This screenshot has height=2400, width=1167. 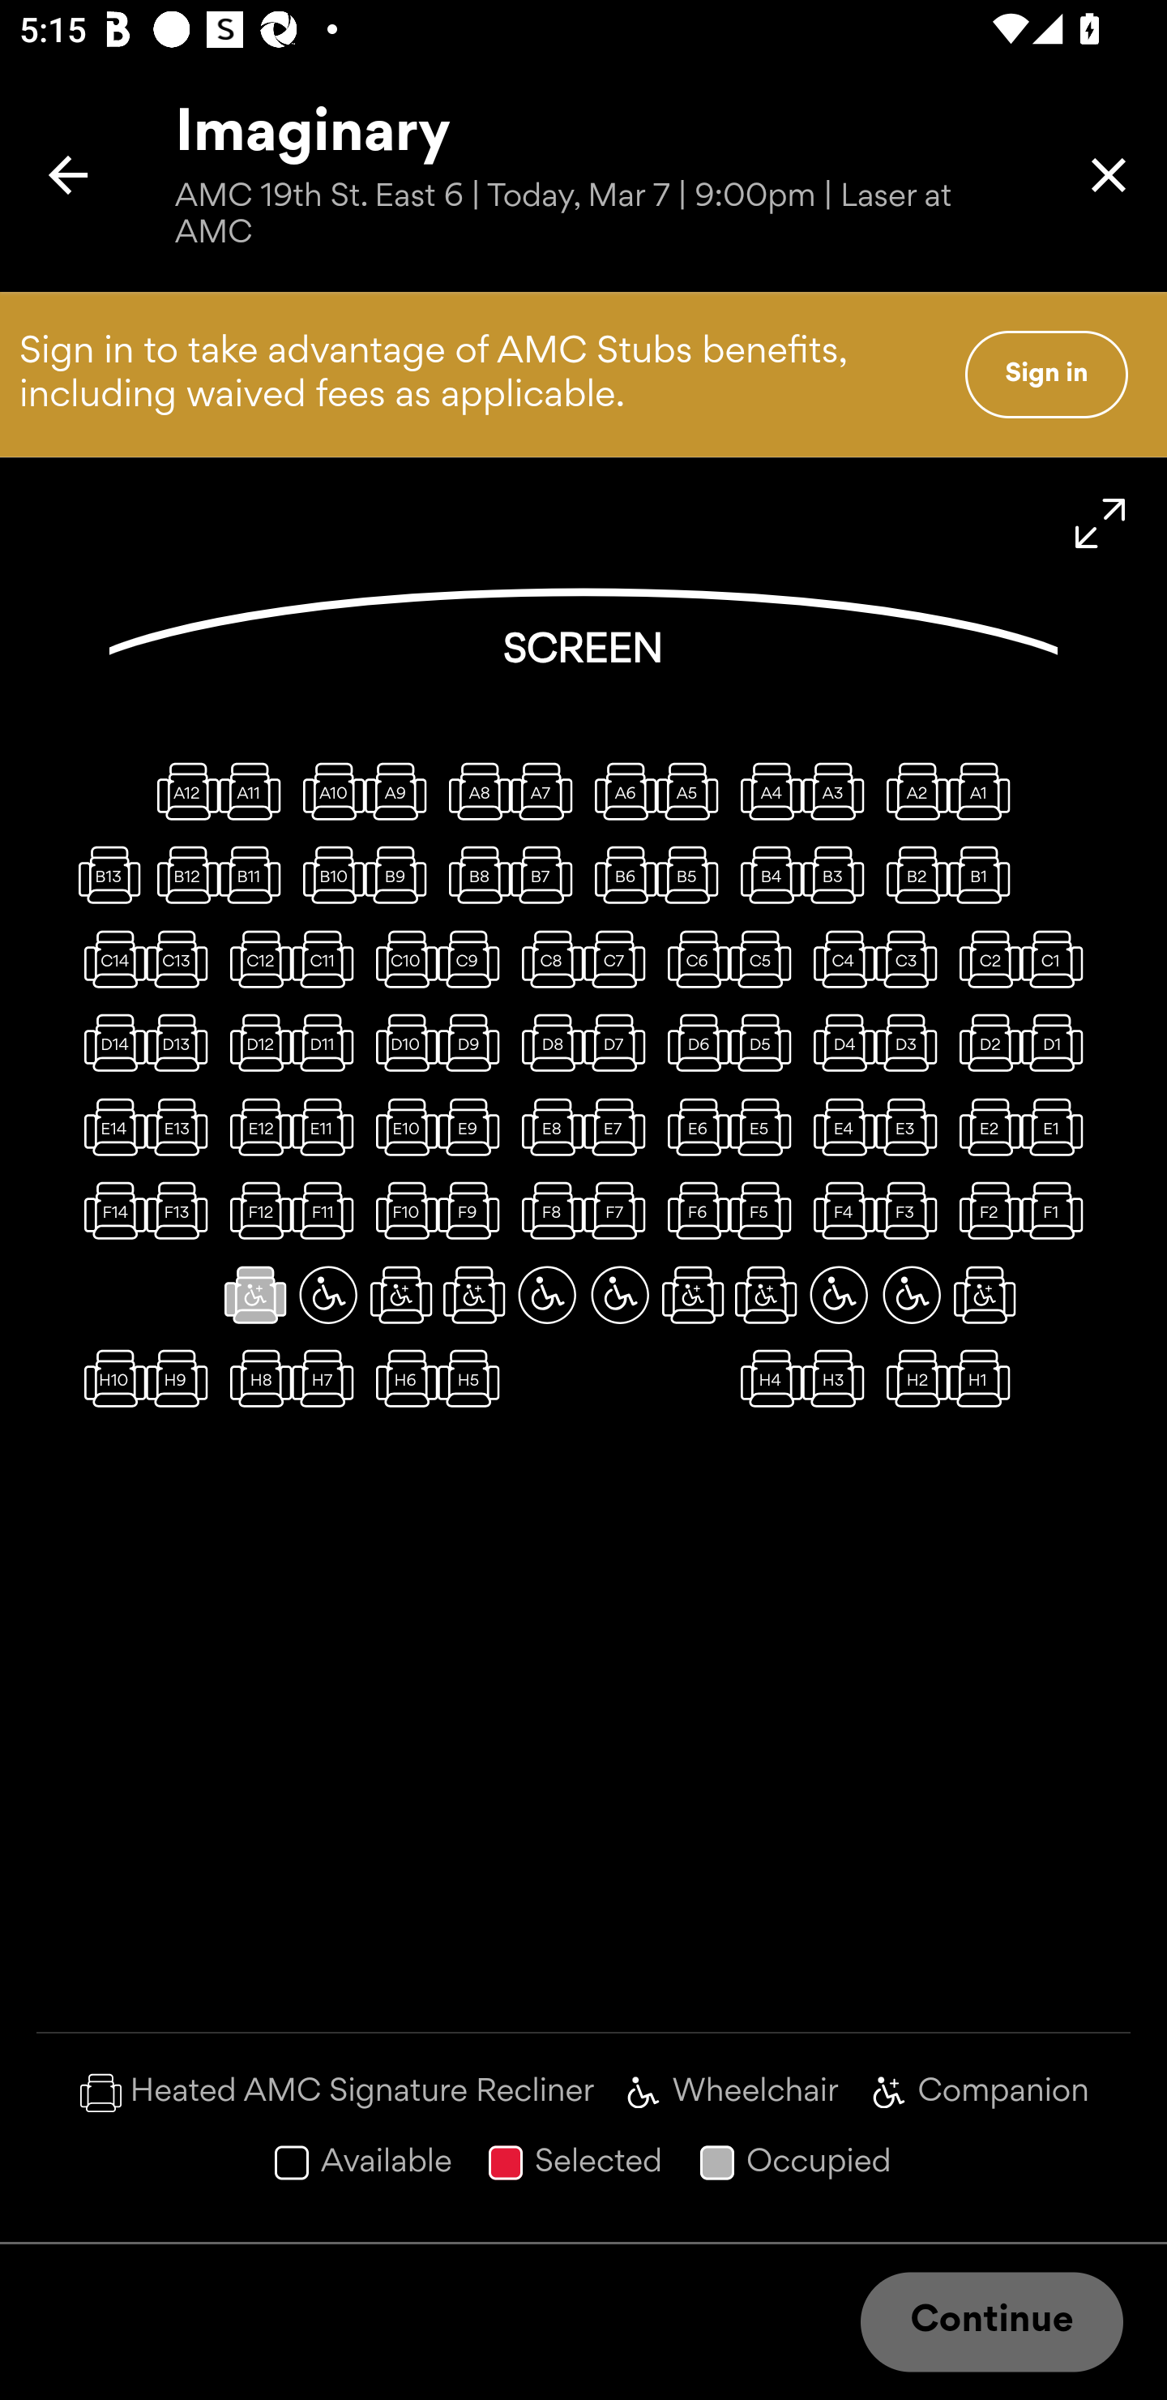 What do you see at coordinates (182, 958) in the screenshot?
I see `C13, Regular seat, available` at bounding box center [182, 958].